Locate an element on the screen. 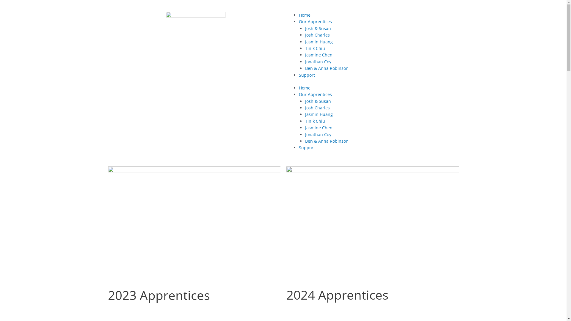  Our Apprentices is located at coordinates (315, 21).